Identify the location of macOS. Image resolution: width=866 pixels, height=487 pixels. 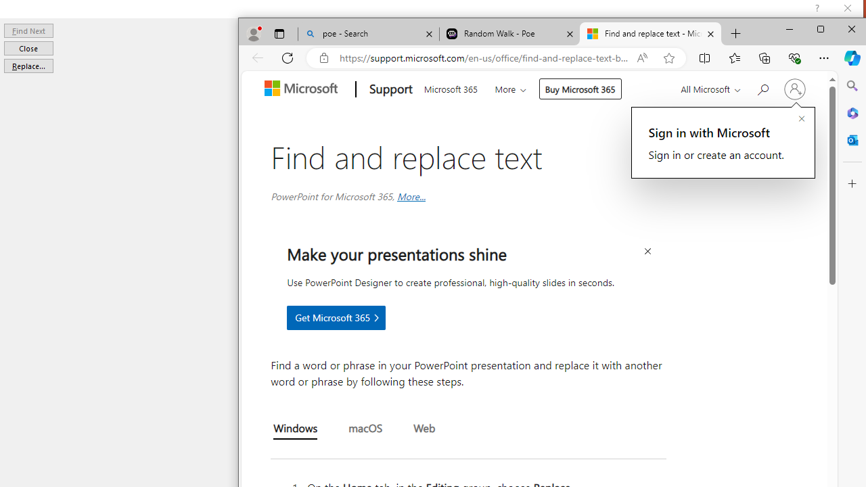
(365, 430).